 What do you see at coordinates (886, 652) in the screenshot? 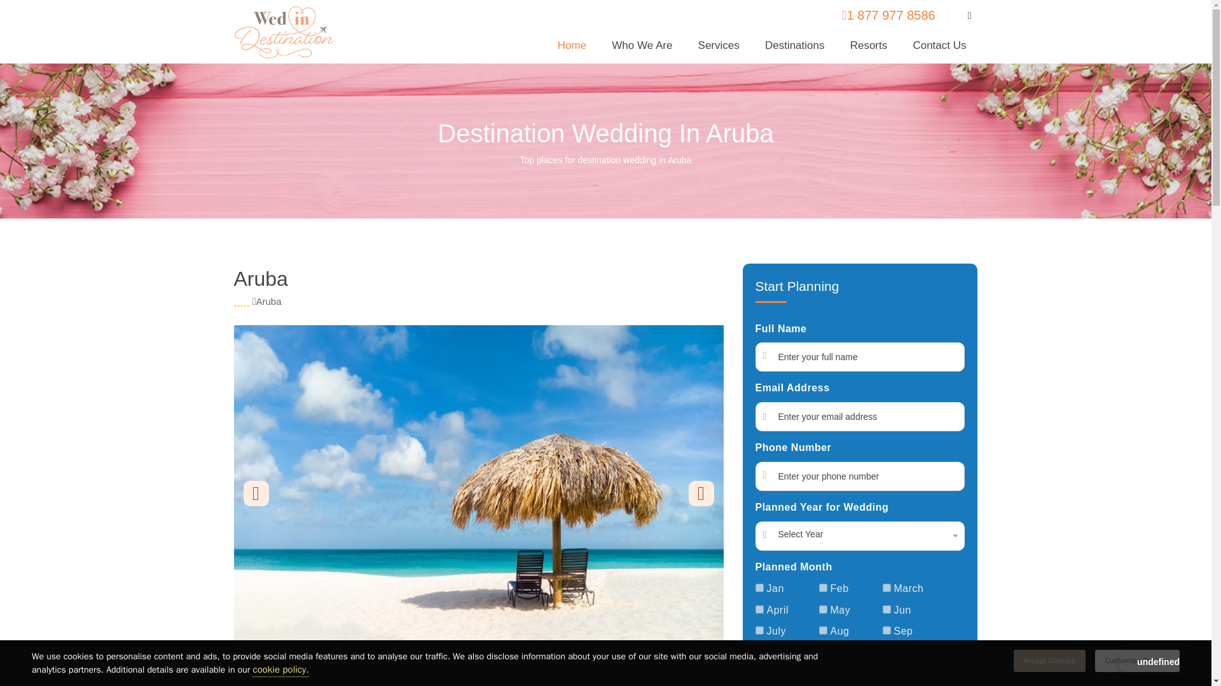
I see ` Dec ` at bounding box center [886, 652].